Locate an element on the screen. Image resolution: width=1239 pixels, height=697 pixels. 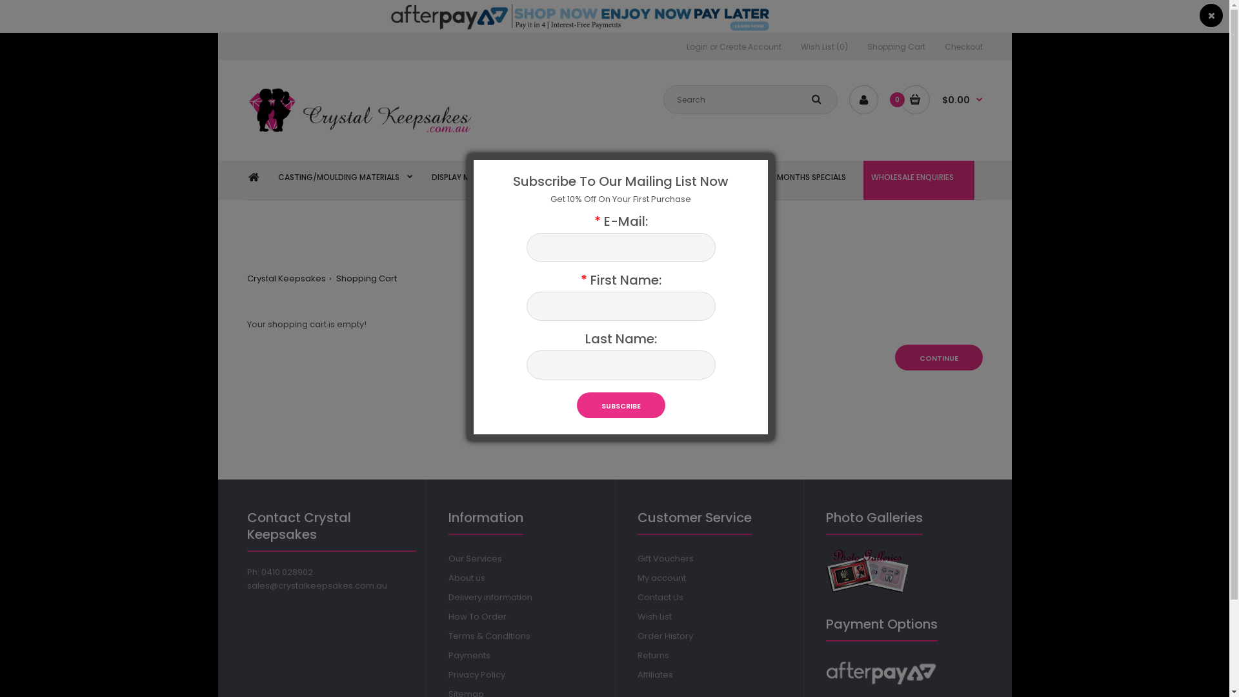
Returns is located at coordinates (653, 656).